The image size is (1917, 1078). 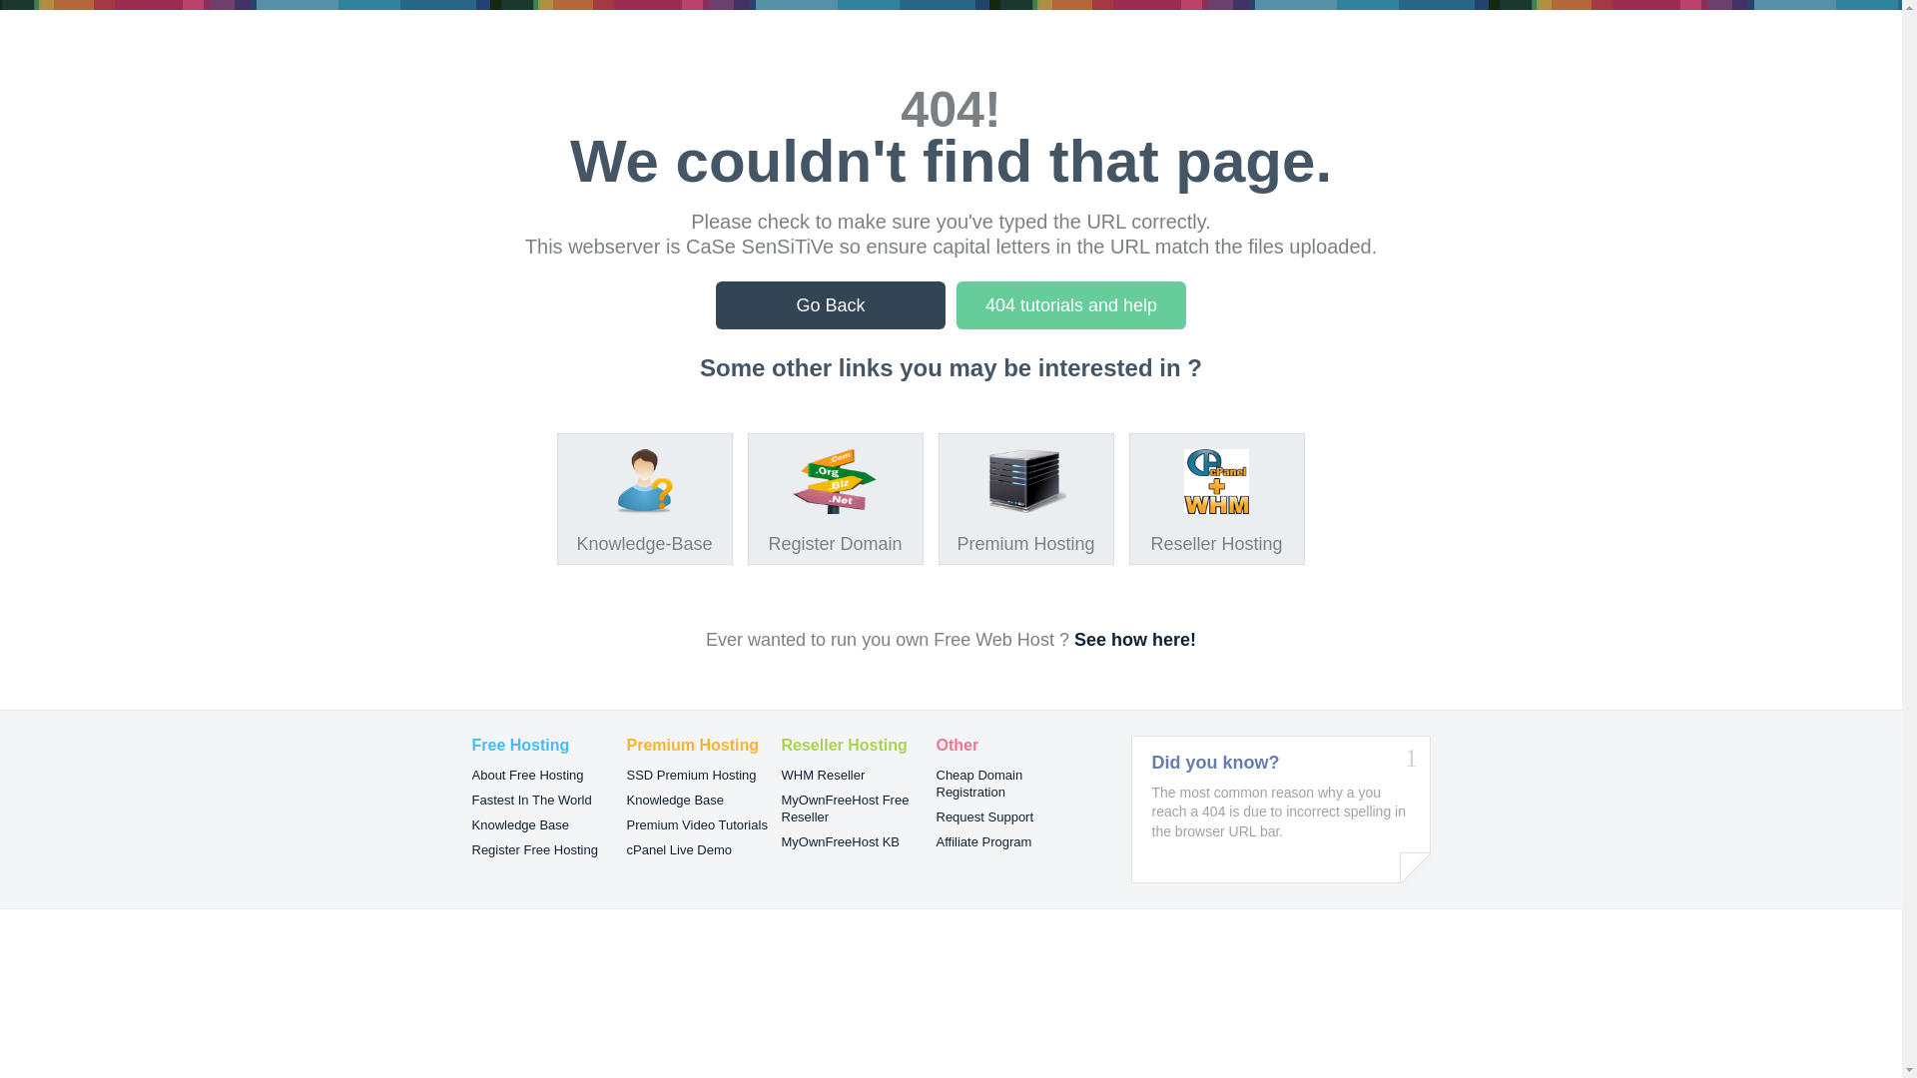 I want to click on See how here!, so click(x=1135, y=640).